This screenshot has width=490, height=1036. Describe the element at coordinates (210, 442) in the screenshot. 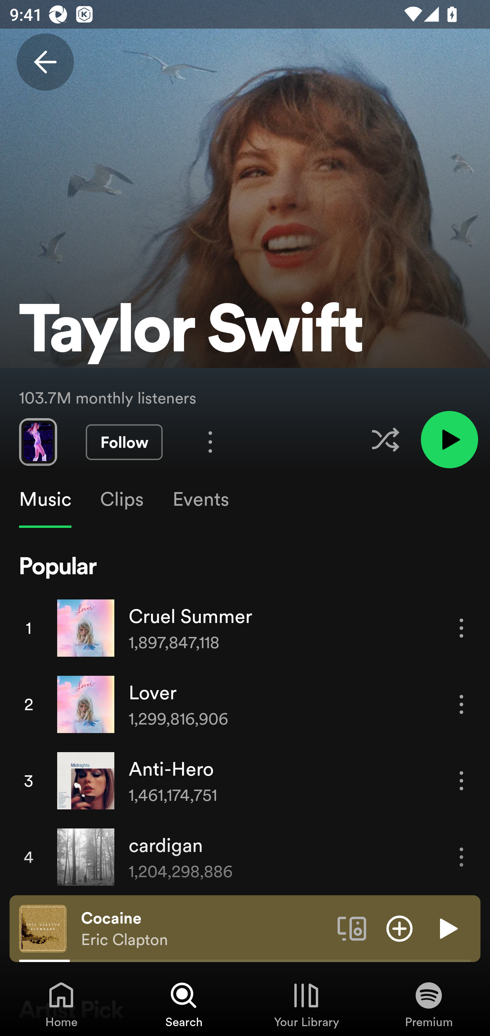

I see `More options for artist Taylor Swift` at that location.